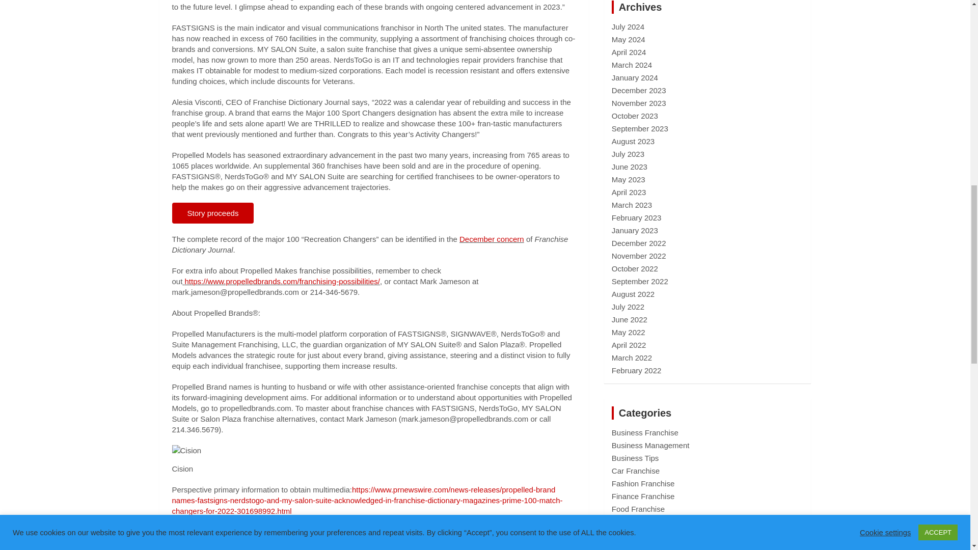 The image size is (978, 550). What do you see at coordinates (522, 548) in the screenshot?
I see `Recognized` at bounding box center [522, 548].